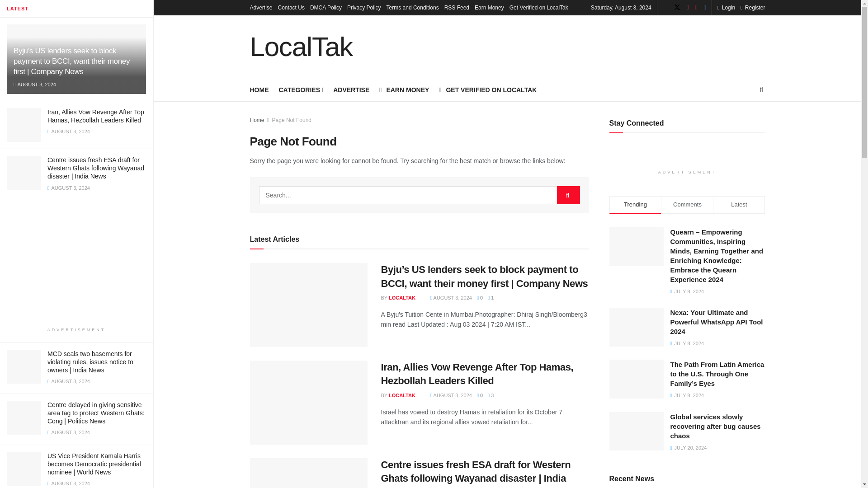 This screenshot has height=488, width=868. Describe the element at coordinates (325, 7) in the screenshot. I see `DMCA Policy` at that location.